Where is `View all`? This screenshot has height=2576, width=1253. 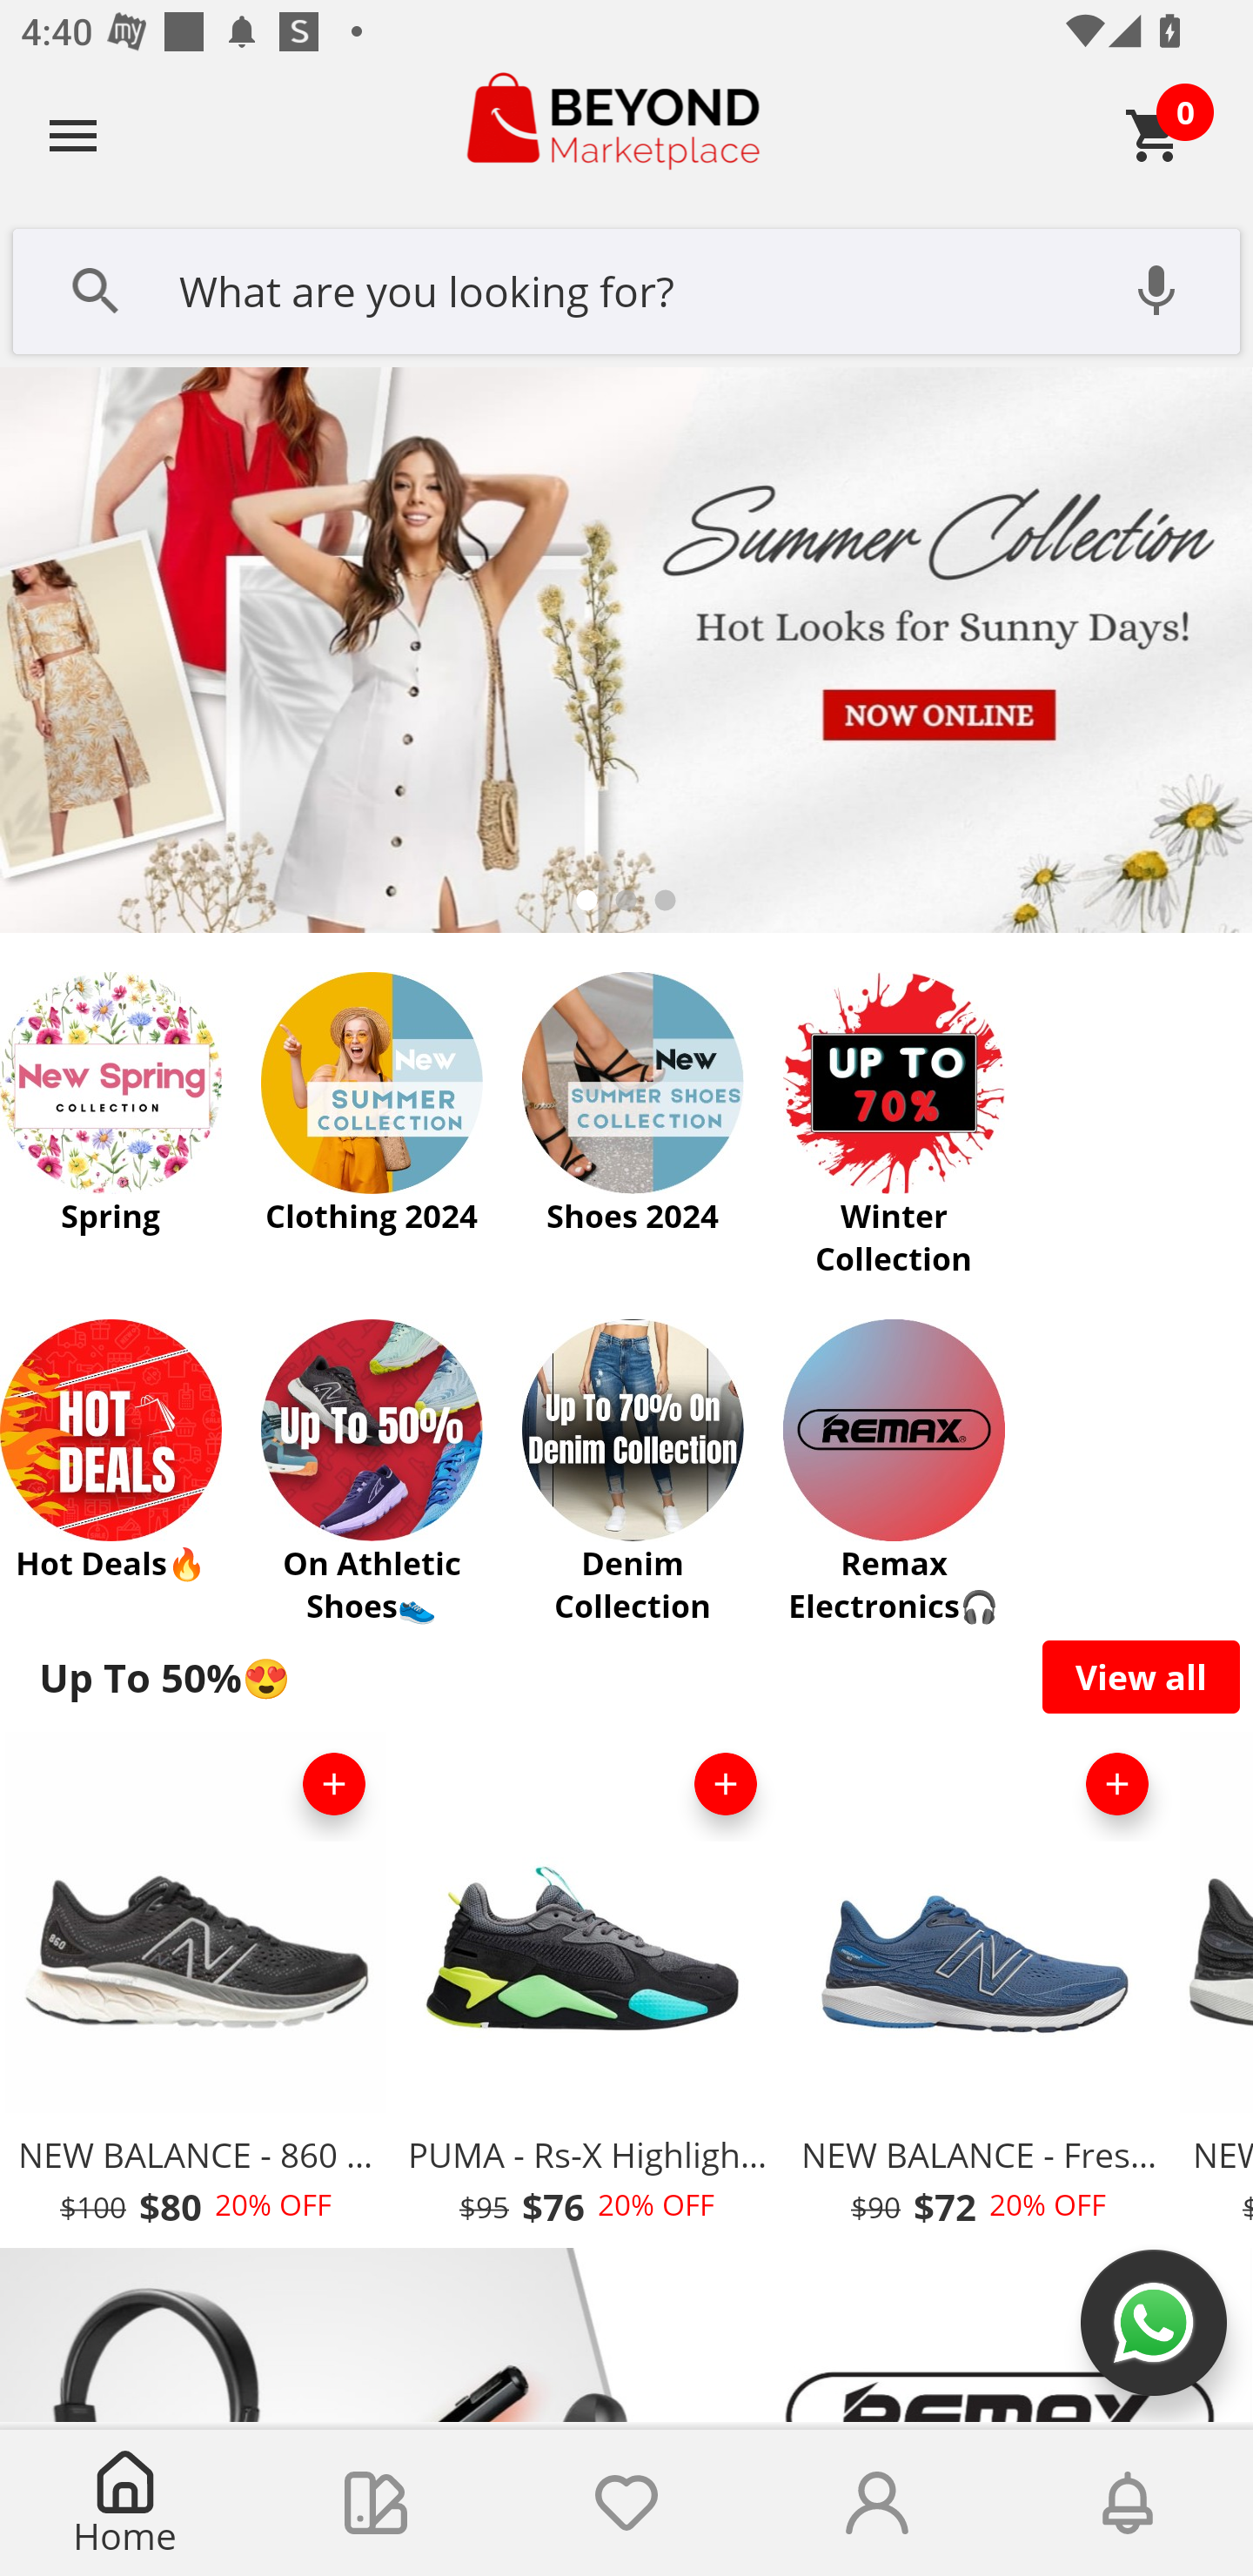 View all is located at coordinates (1142, 1676).